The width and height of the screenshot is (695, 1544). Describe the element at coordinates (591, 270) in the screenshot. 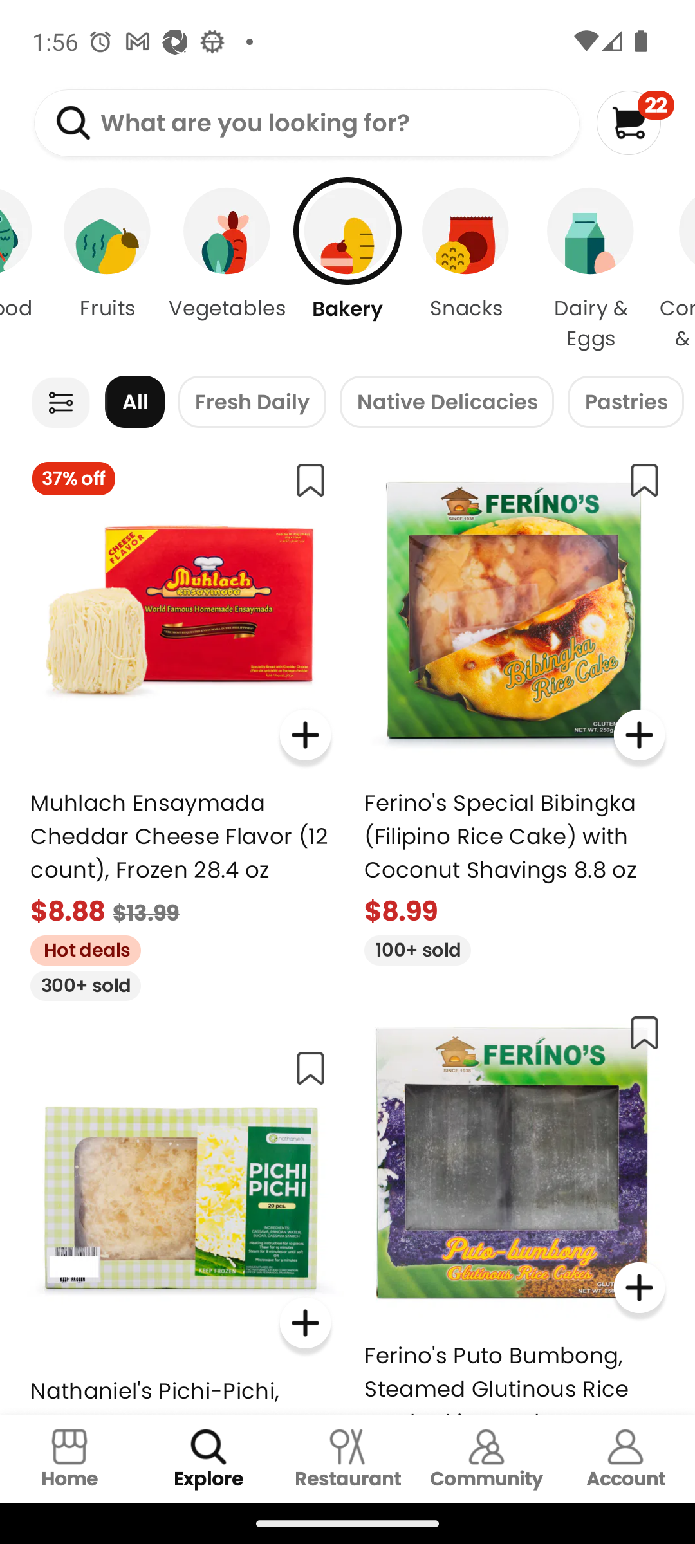

I see `Dairy & Eggs` at that location.